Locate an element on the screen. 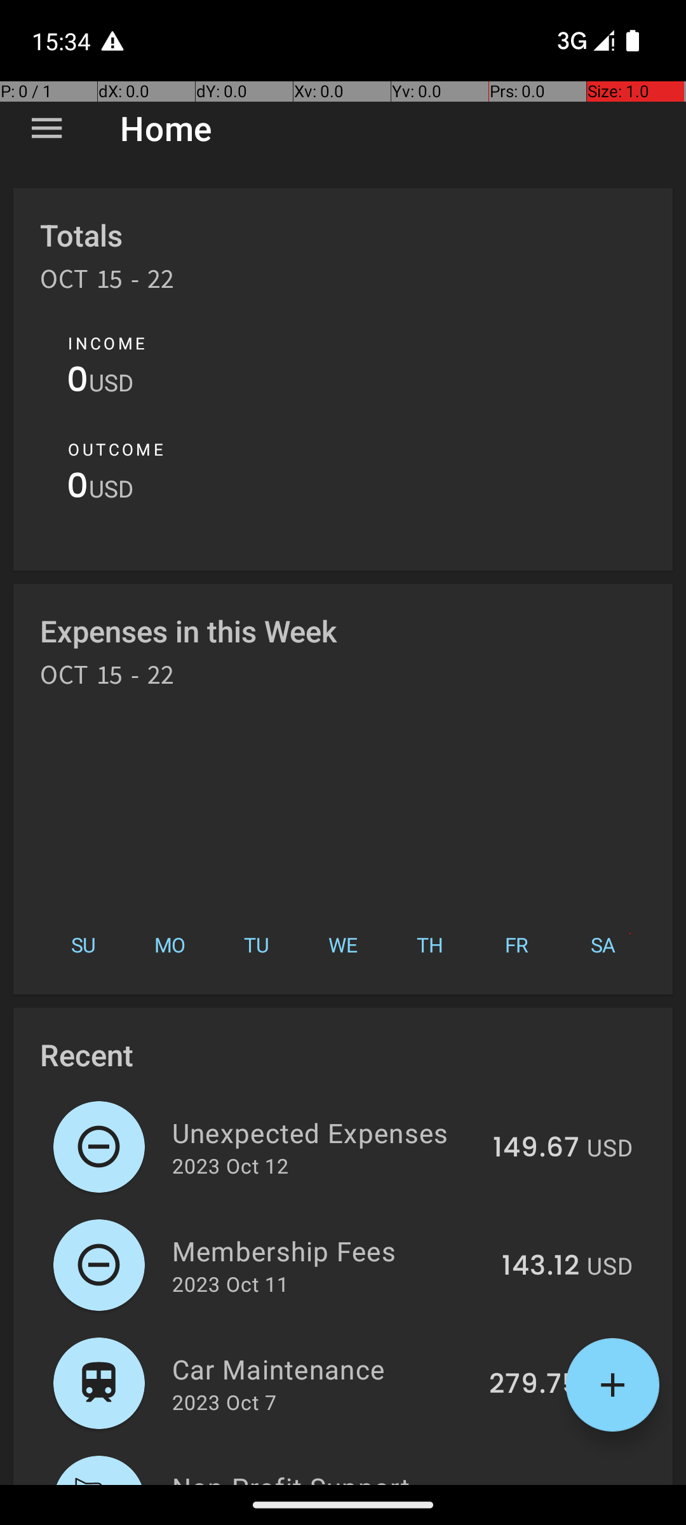 The height and width of the screenshot is (1525, 686). 279.75 is located at coordinates (534, 1385).